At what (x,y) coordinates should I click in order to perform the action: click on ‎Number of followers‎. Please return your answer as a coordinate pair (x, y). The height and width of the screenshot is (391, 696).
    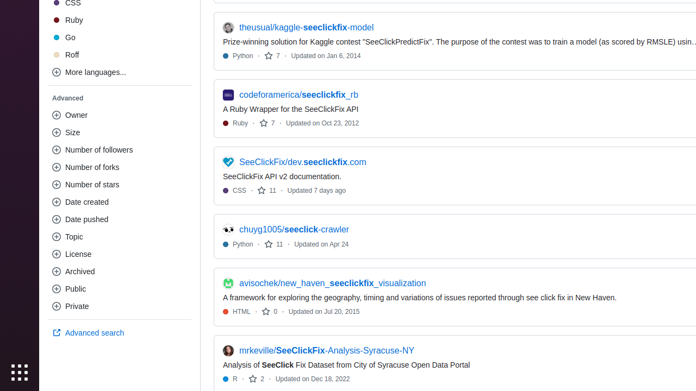
    Looking at the image, I should click on (120, 150).